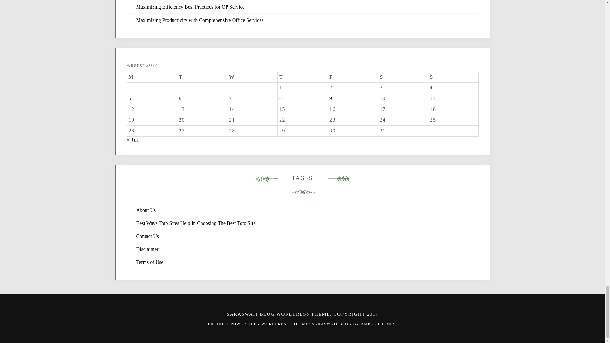 This screenshot has height=343, width=610. Describe the element at coordinates (252, 77) in the screenshot. I see `Wednesday` at that location.